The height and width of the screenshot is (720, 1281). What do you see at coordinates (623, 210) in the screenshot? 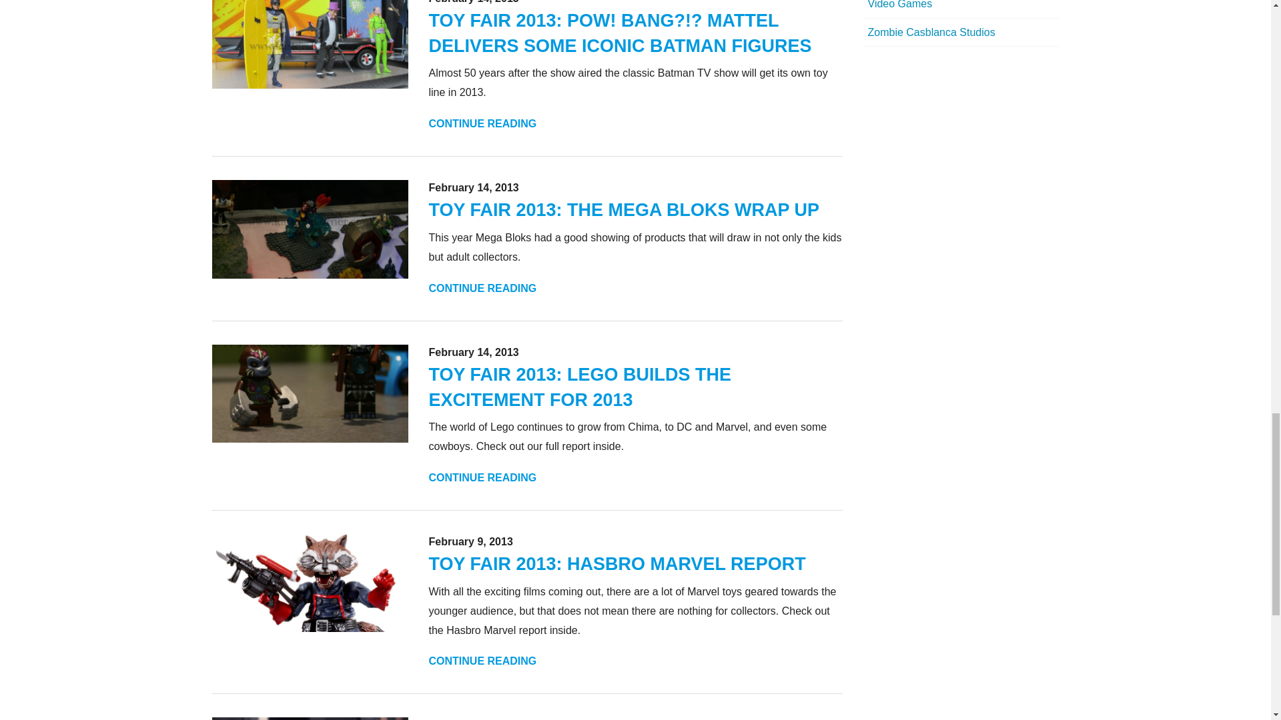
I see `TOY FAIR 2013: THE MEGA BLOKS WRAP UP` at bounding box center [623, 210].